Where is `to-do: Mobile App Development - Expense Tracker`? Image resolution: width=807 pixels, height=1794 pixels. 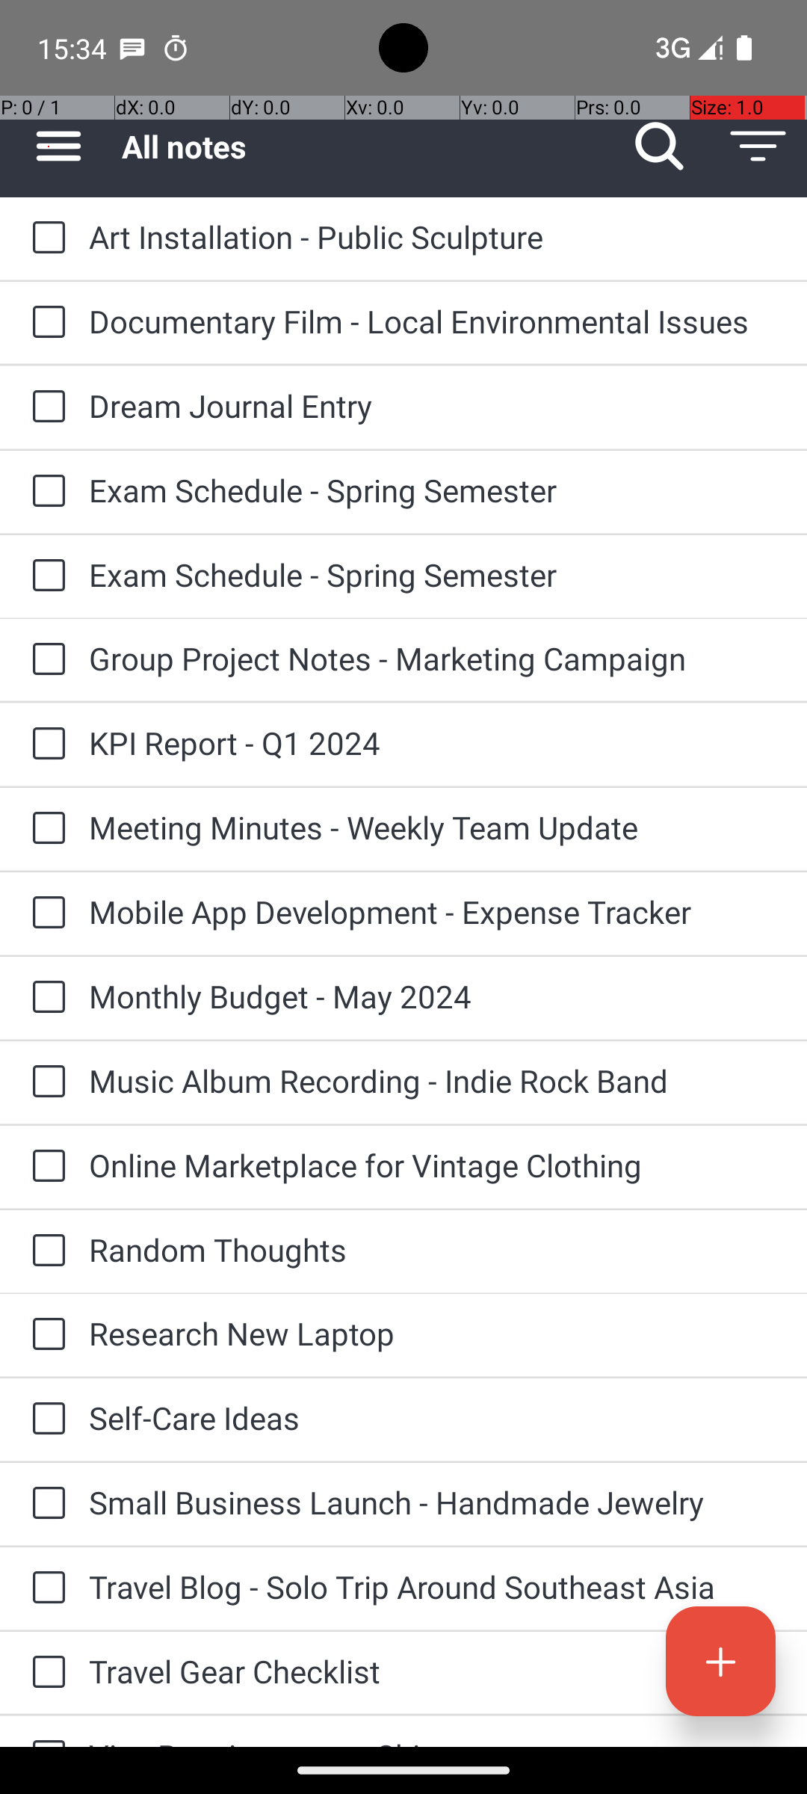 to-do: Mobile App Development - Expense Tracker is located at coordinates (45, 913).